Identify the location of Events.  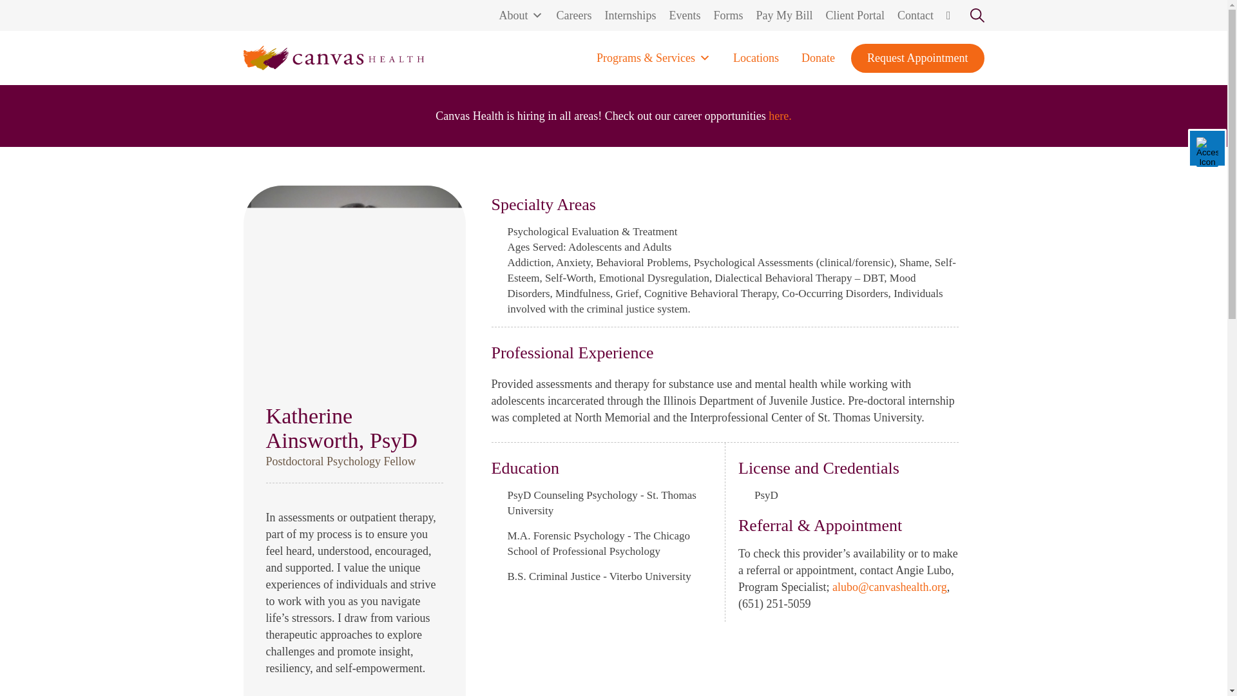
(684, 15).